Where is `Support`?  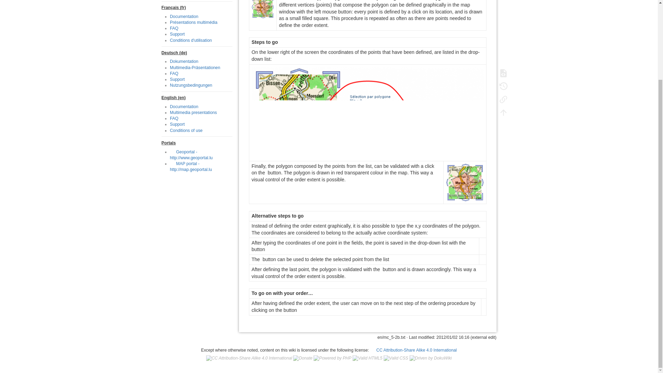
Support is located at coordinates (177, 34).